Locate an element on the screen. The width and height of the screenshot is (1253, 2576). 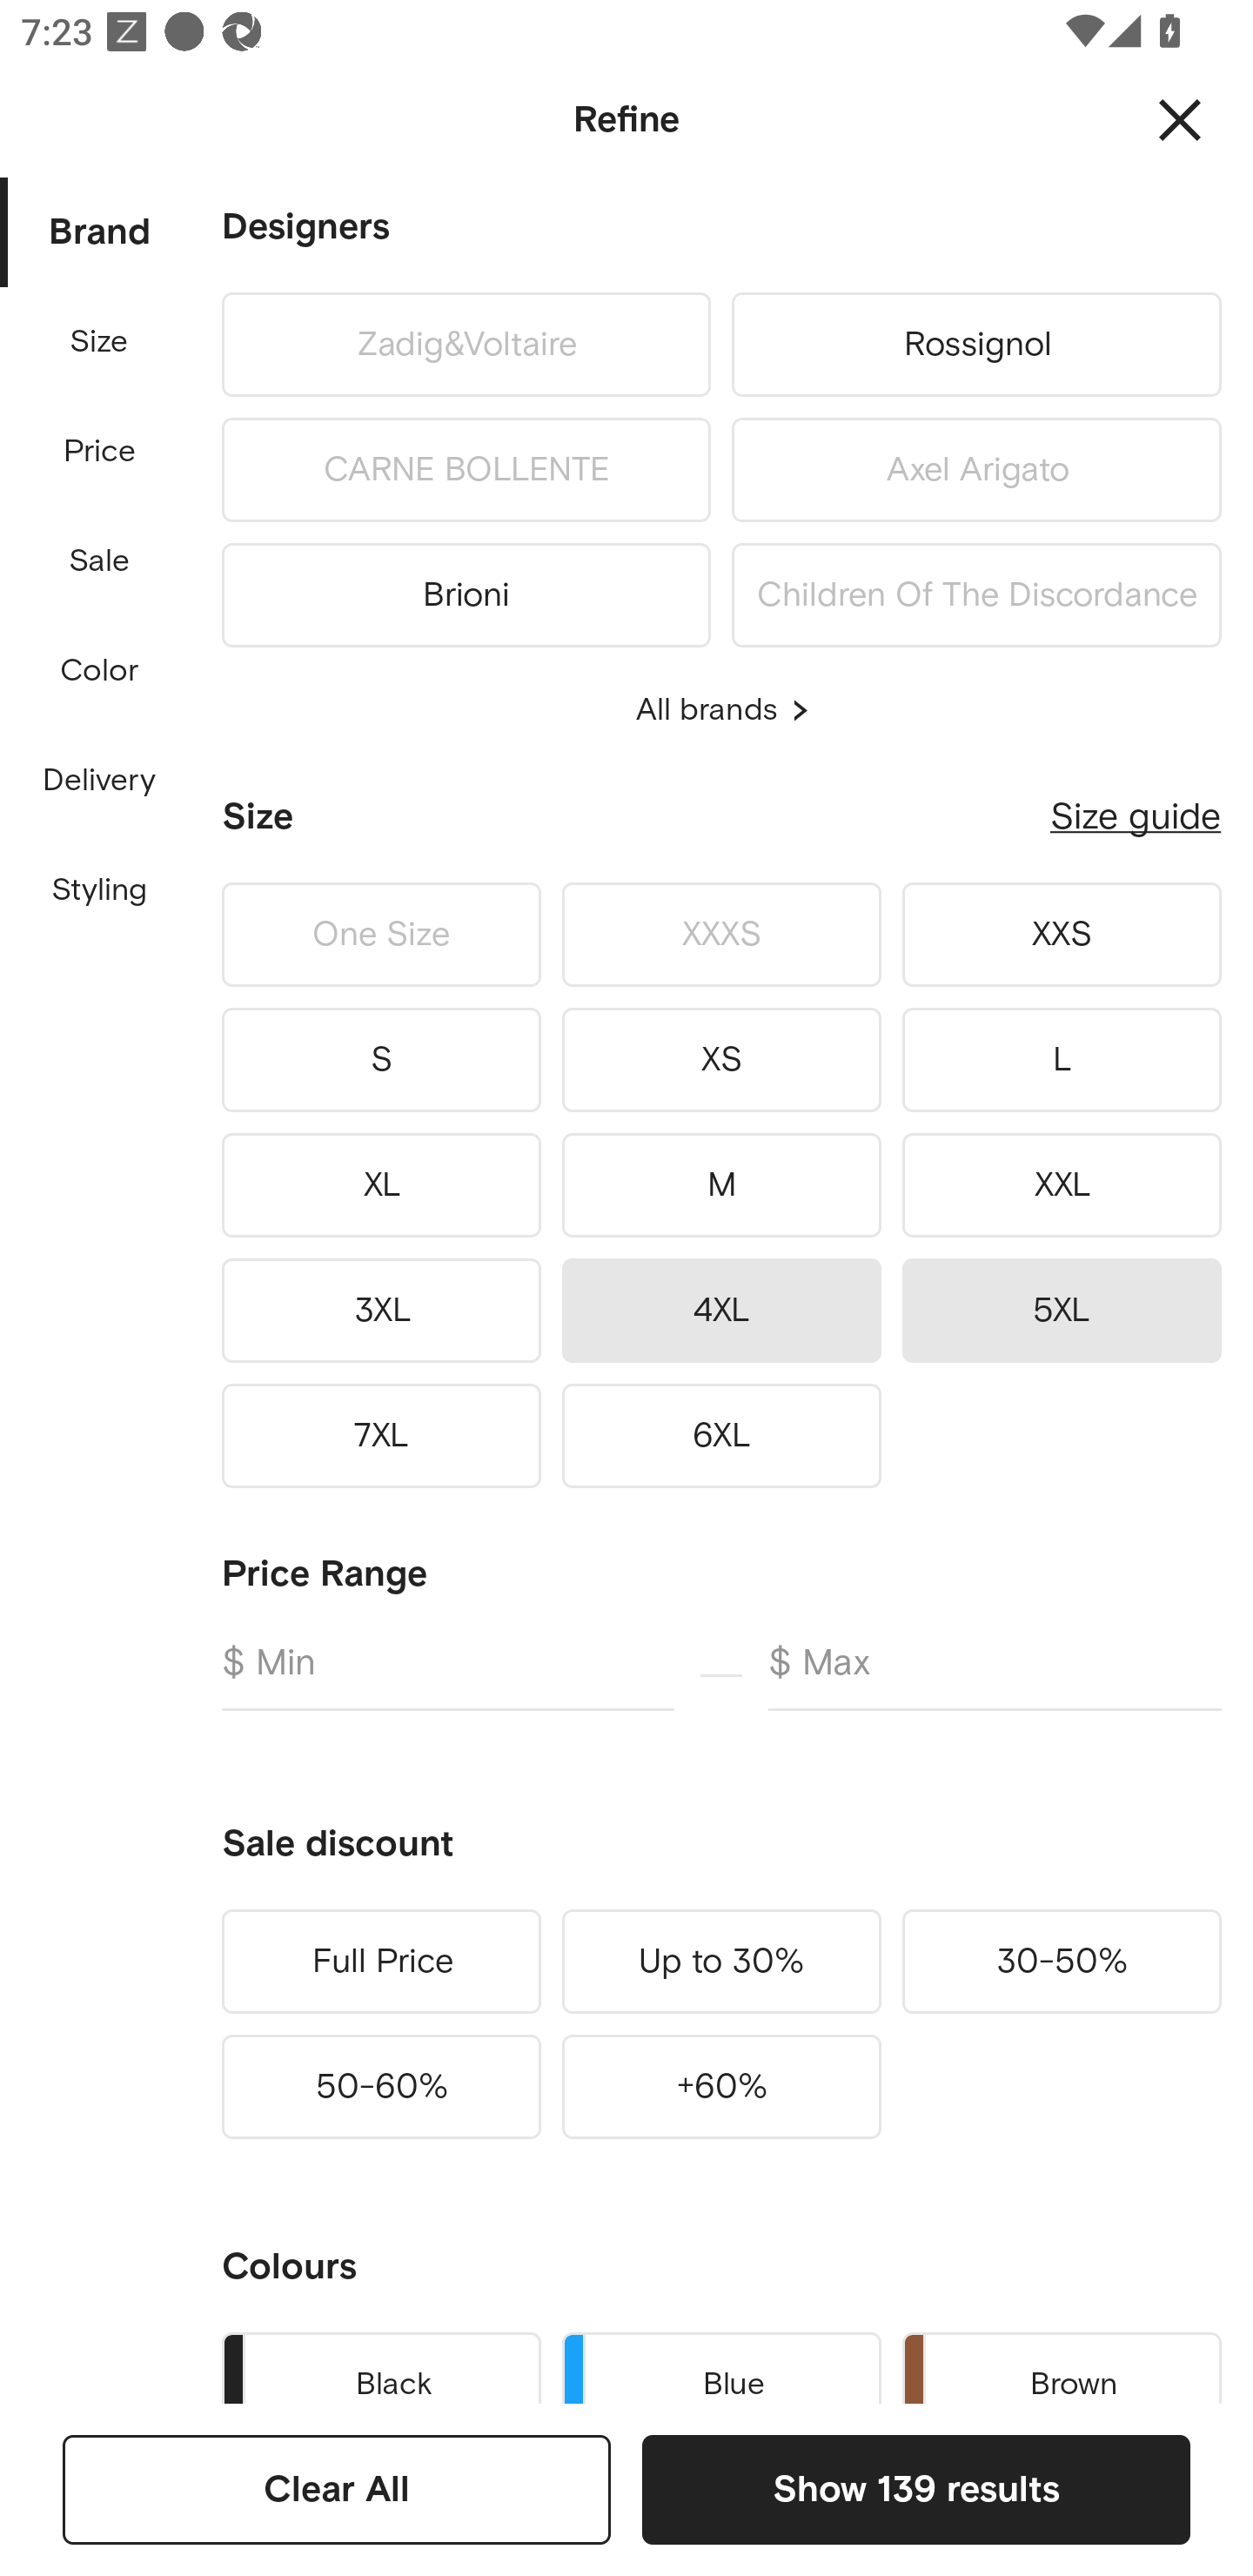
S is located at coordinates (381, 1060).